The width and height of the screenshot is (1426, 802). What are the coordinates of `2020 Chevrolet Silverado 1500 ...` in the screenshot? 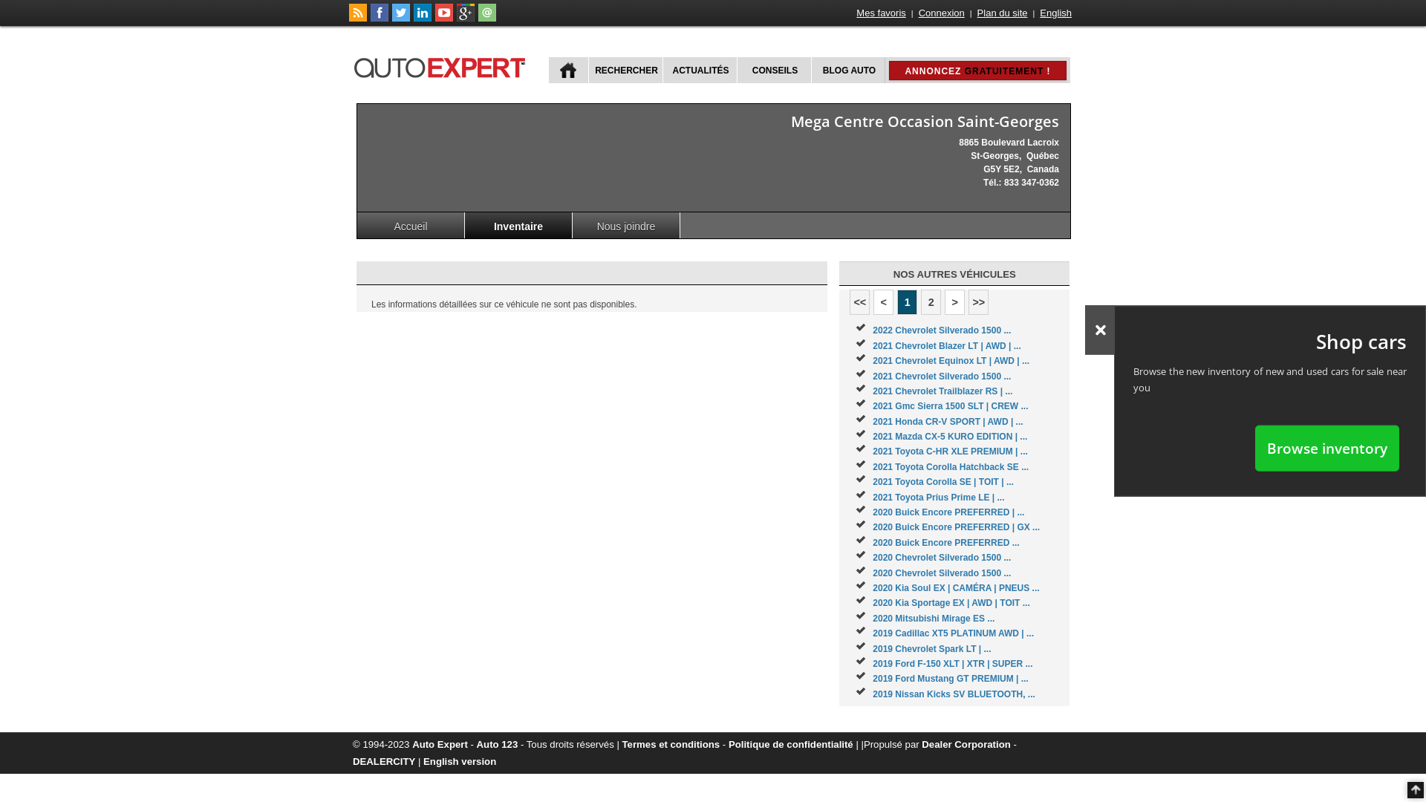 It's located at (942, 573).